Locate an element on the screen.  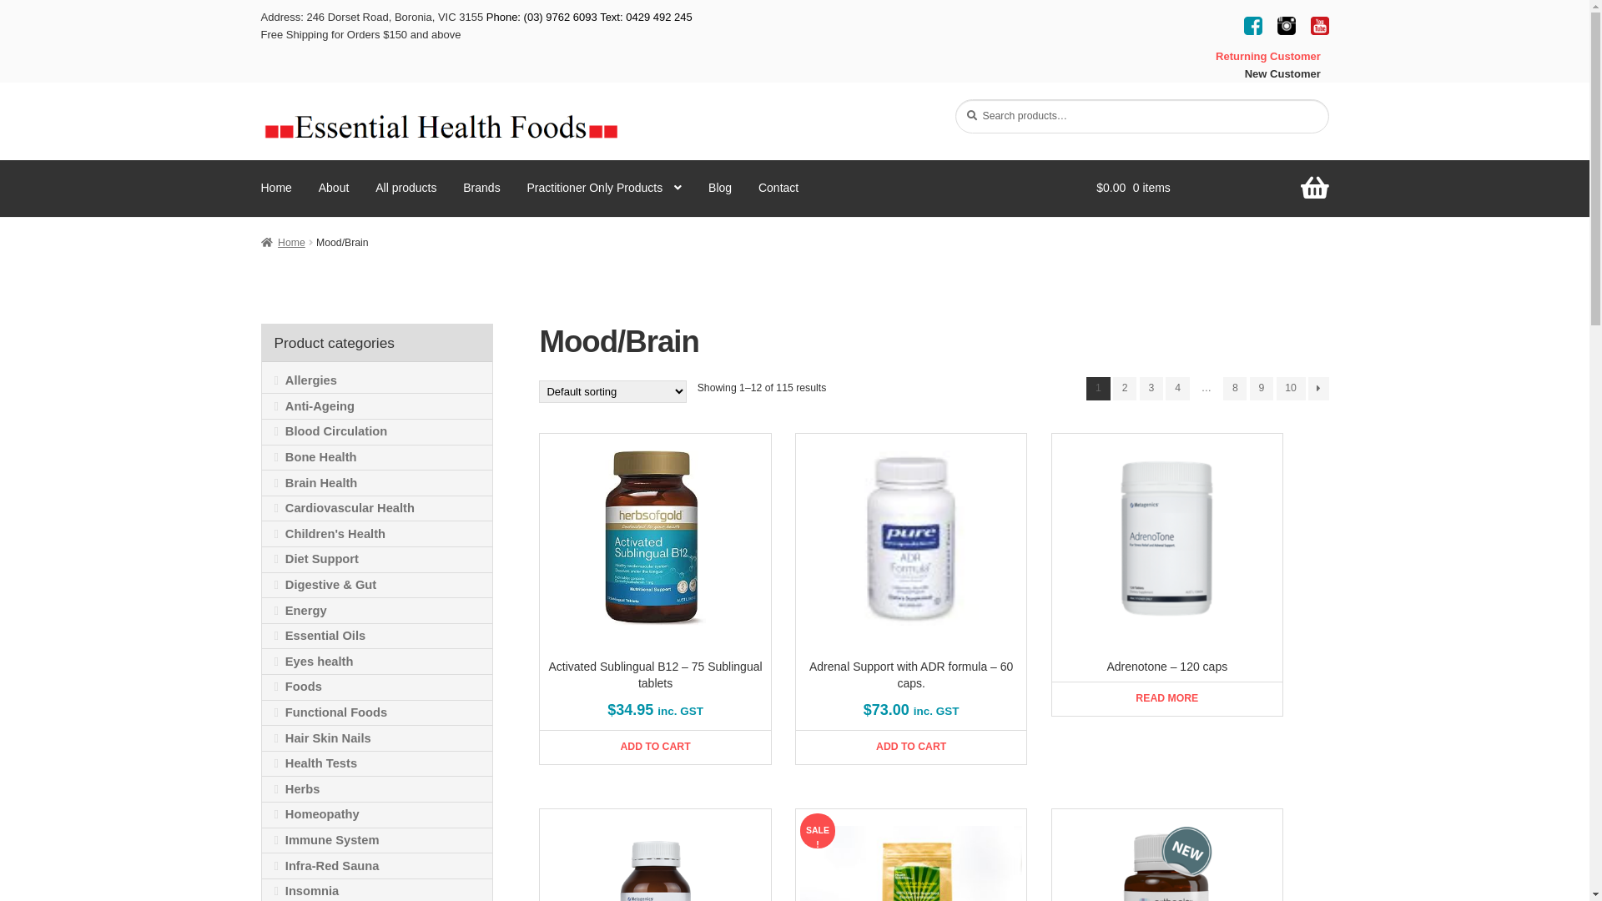
Immune System is located at coordinates (377, 841).